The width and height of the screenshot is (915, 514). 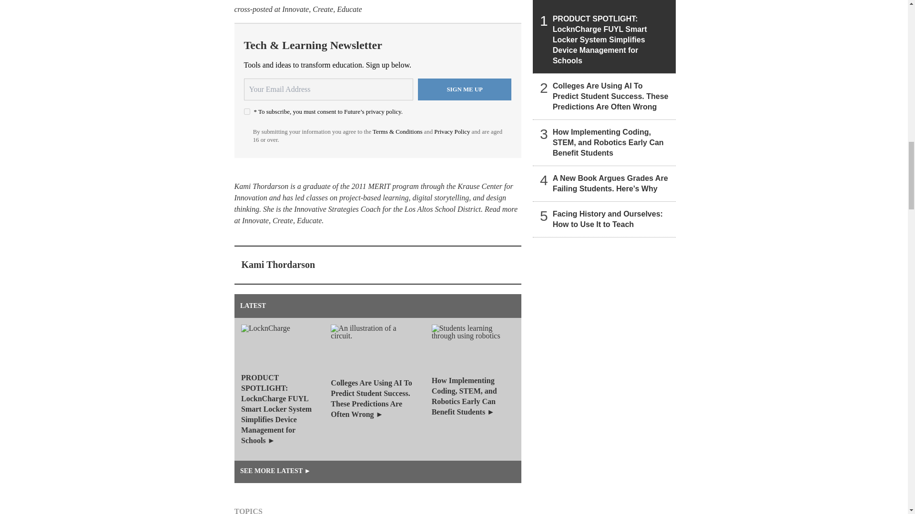 I want to click on Privacy Policy, so click(x=452, y=132).